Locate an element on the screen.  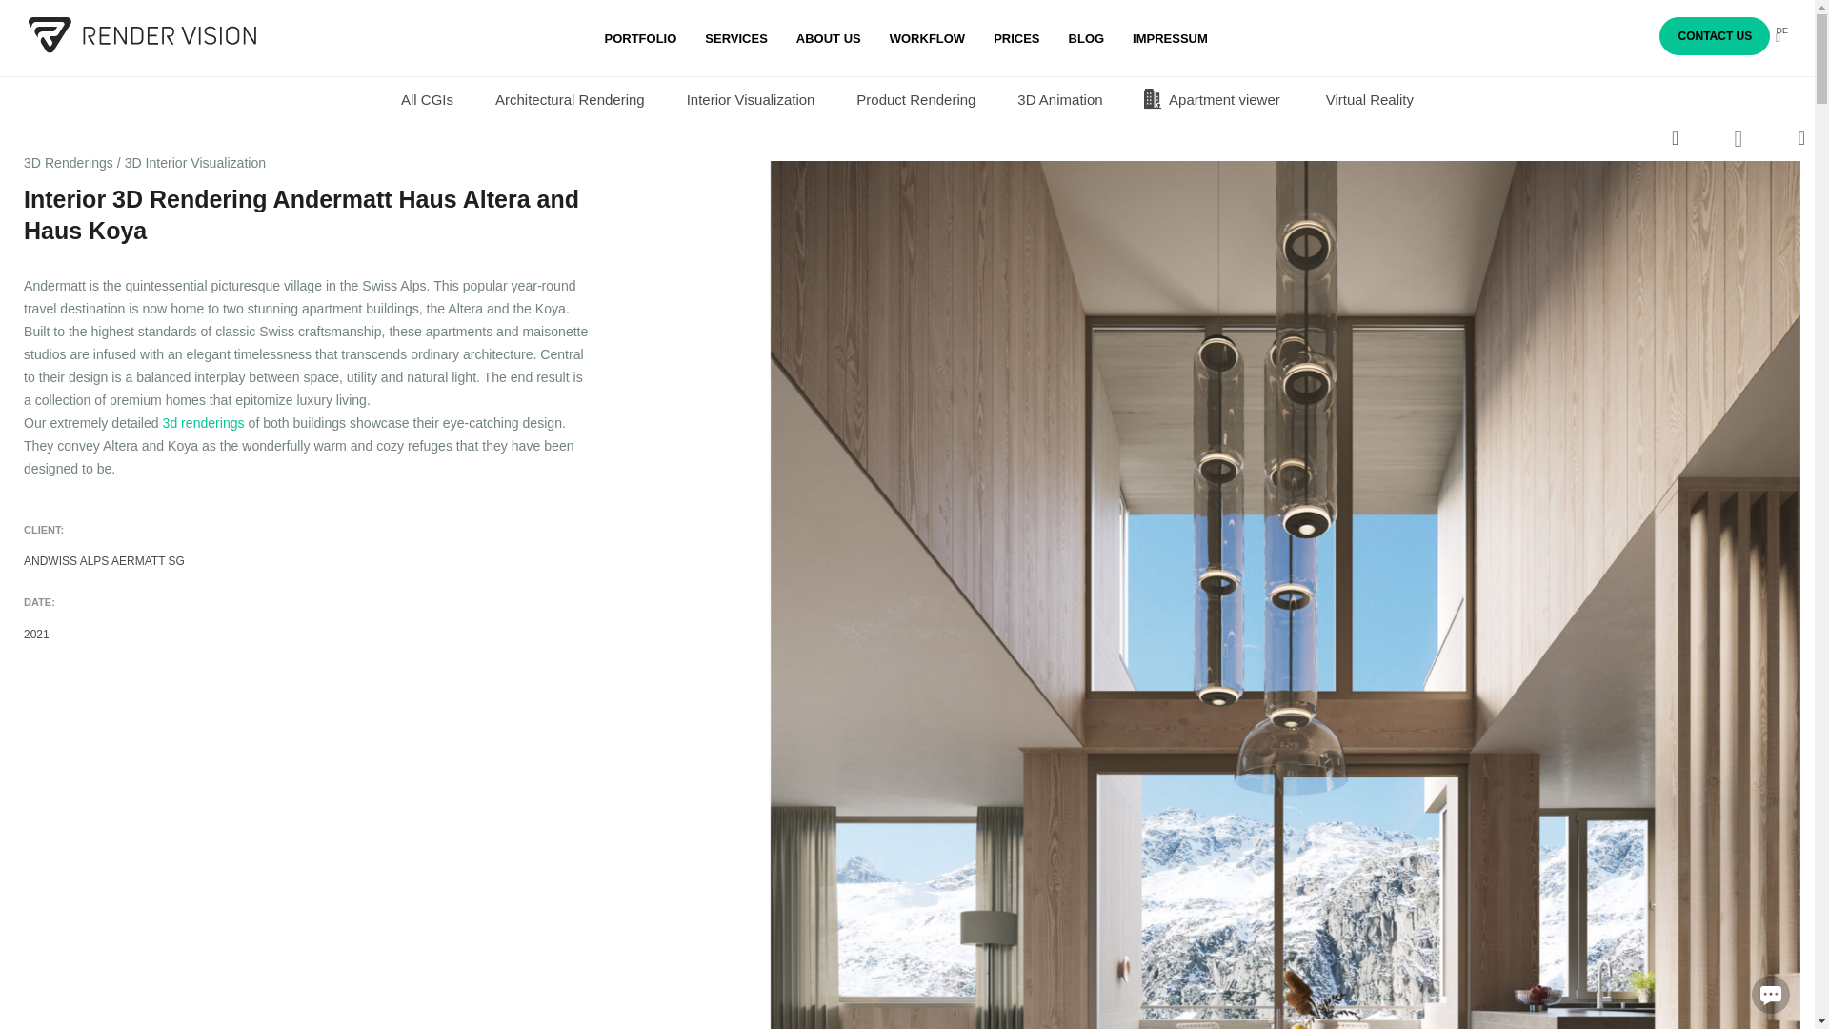
WORKFLOW is located at coordinates (927, 38).